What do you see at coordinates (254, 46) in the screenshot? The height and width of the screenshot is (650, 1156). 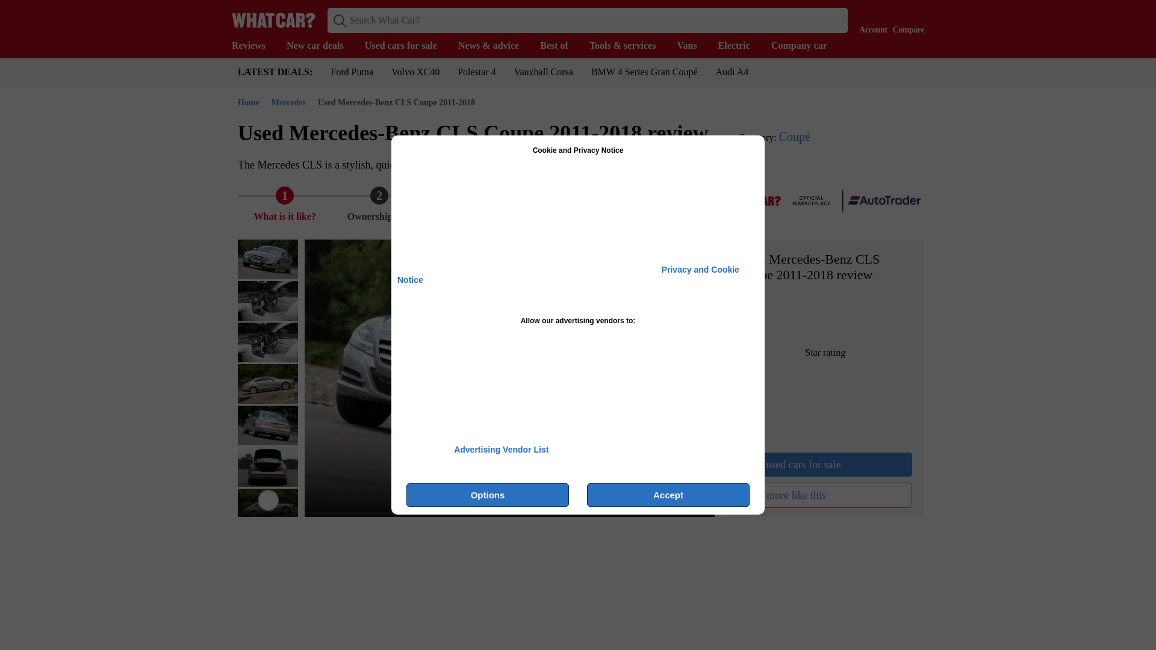 I see `Reviews` at bounding box center [254, 46].